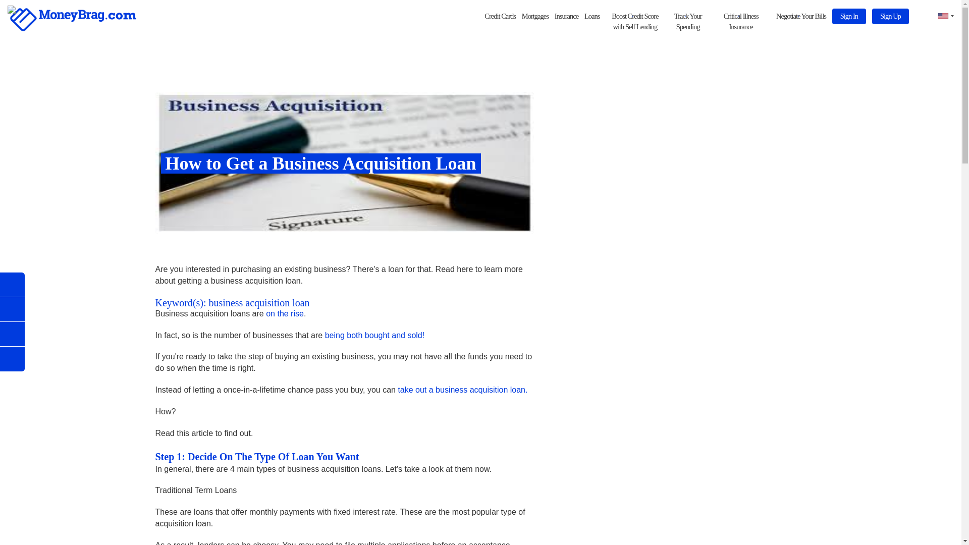 Image resolution: width=969 pixels, height=545 pixels. Describe the element at coordinates (12, 285) in the screenshot. I see `Share to Facebook` at that location.